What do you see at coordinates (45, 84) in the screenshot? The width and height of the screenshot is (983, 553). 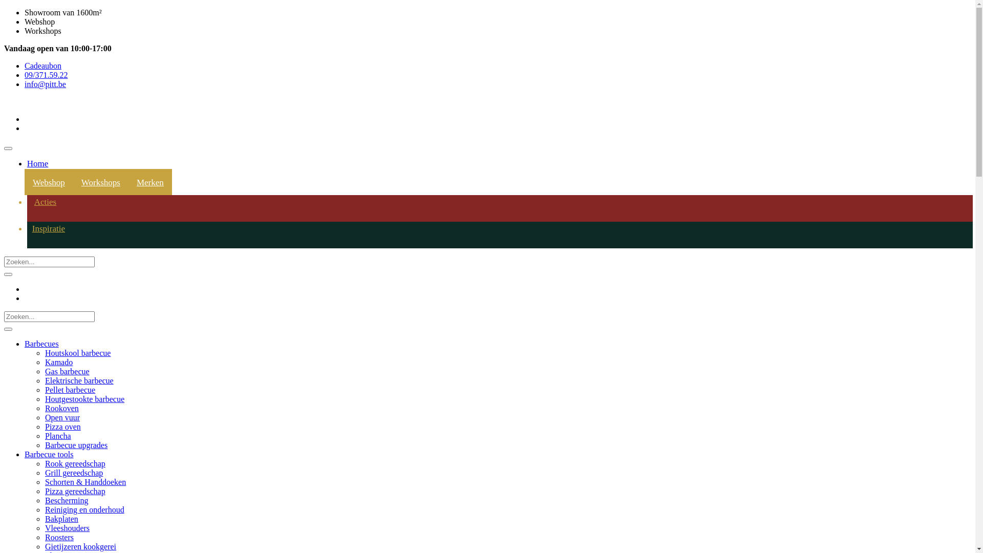 I see `info@pitt.be` at bounding box center [45, 84].